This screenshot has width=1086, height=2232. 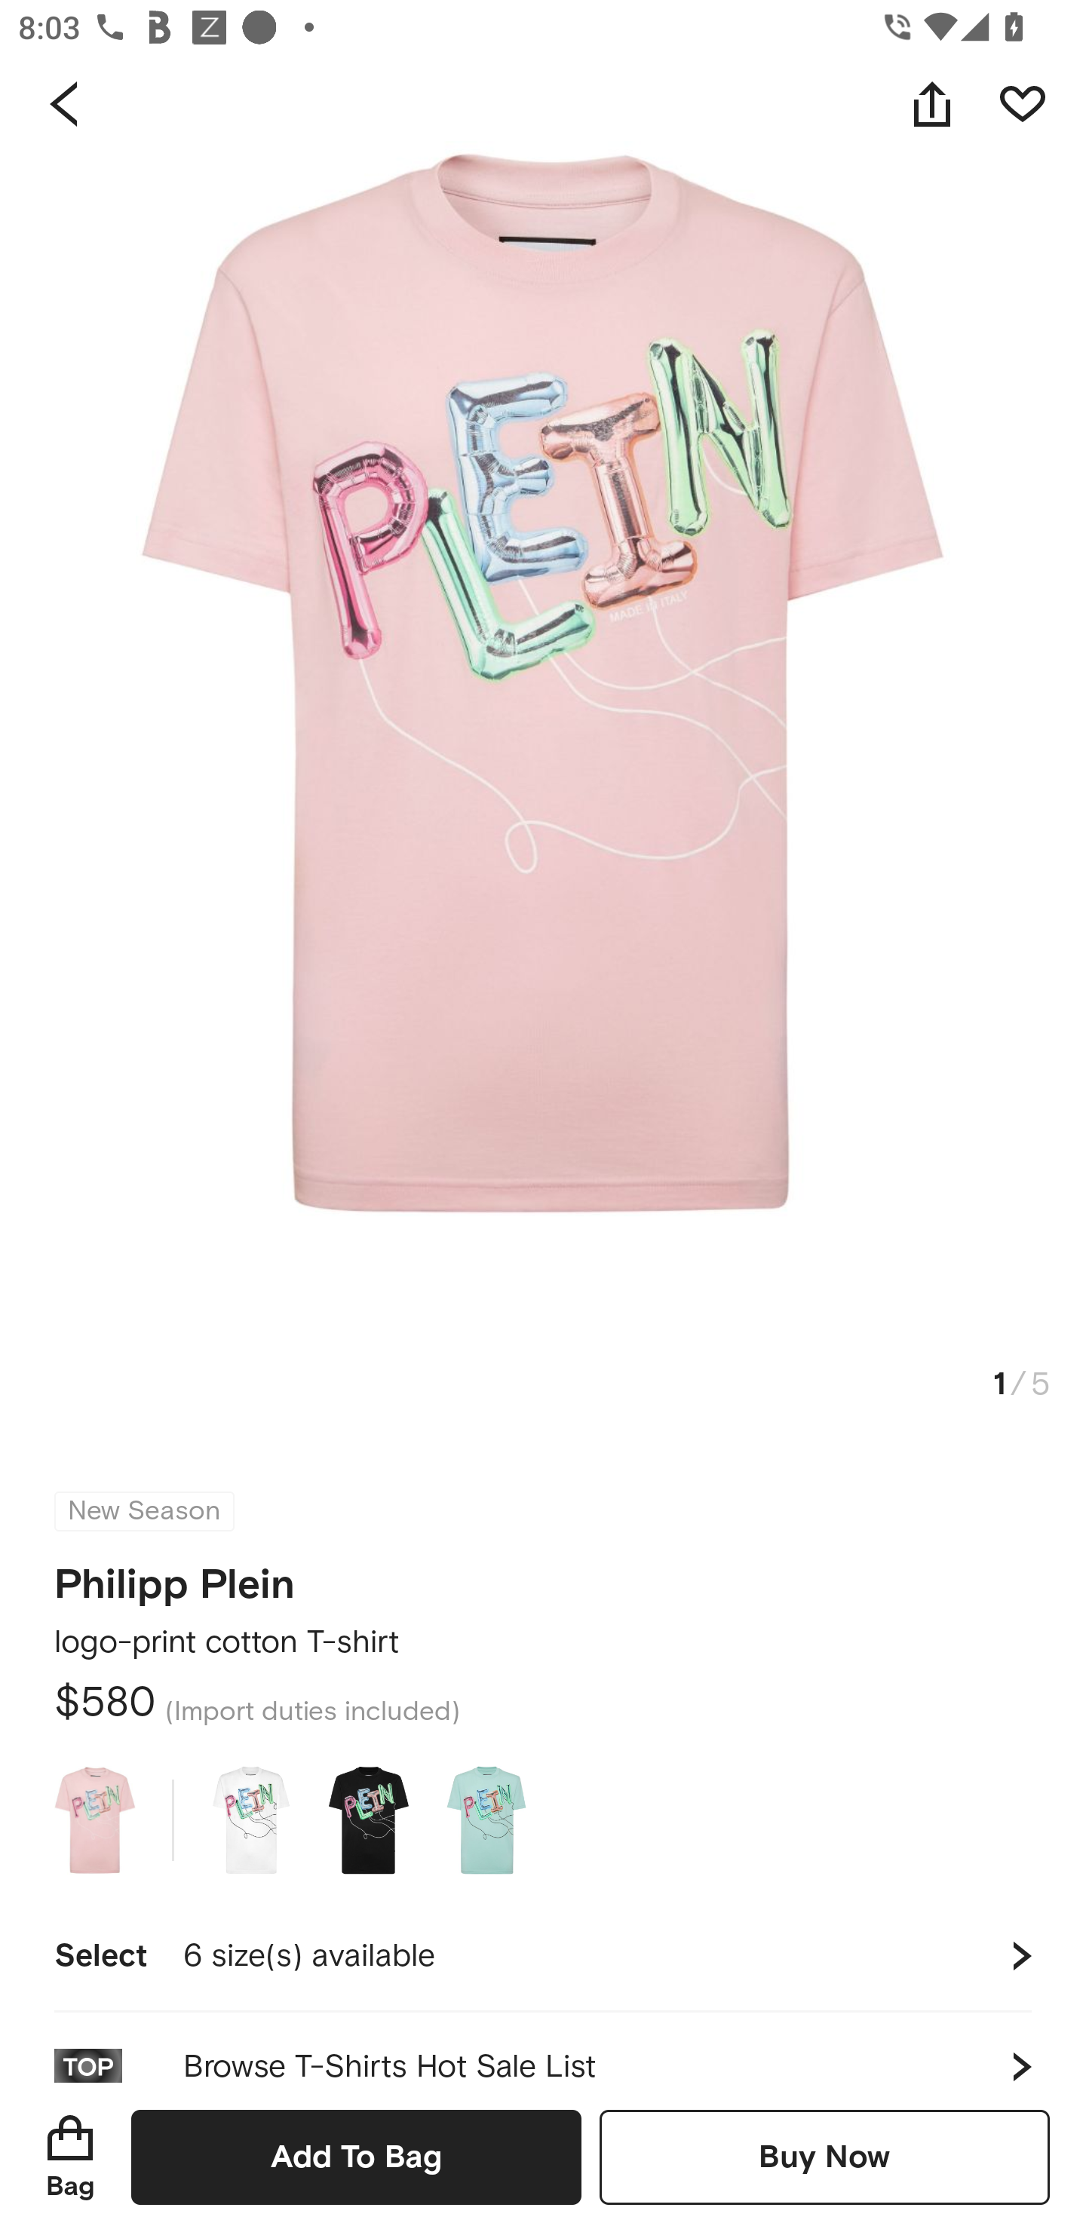 I want to click on Philipp Plein, so click(x=175, y=1576).